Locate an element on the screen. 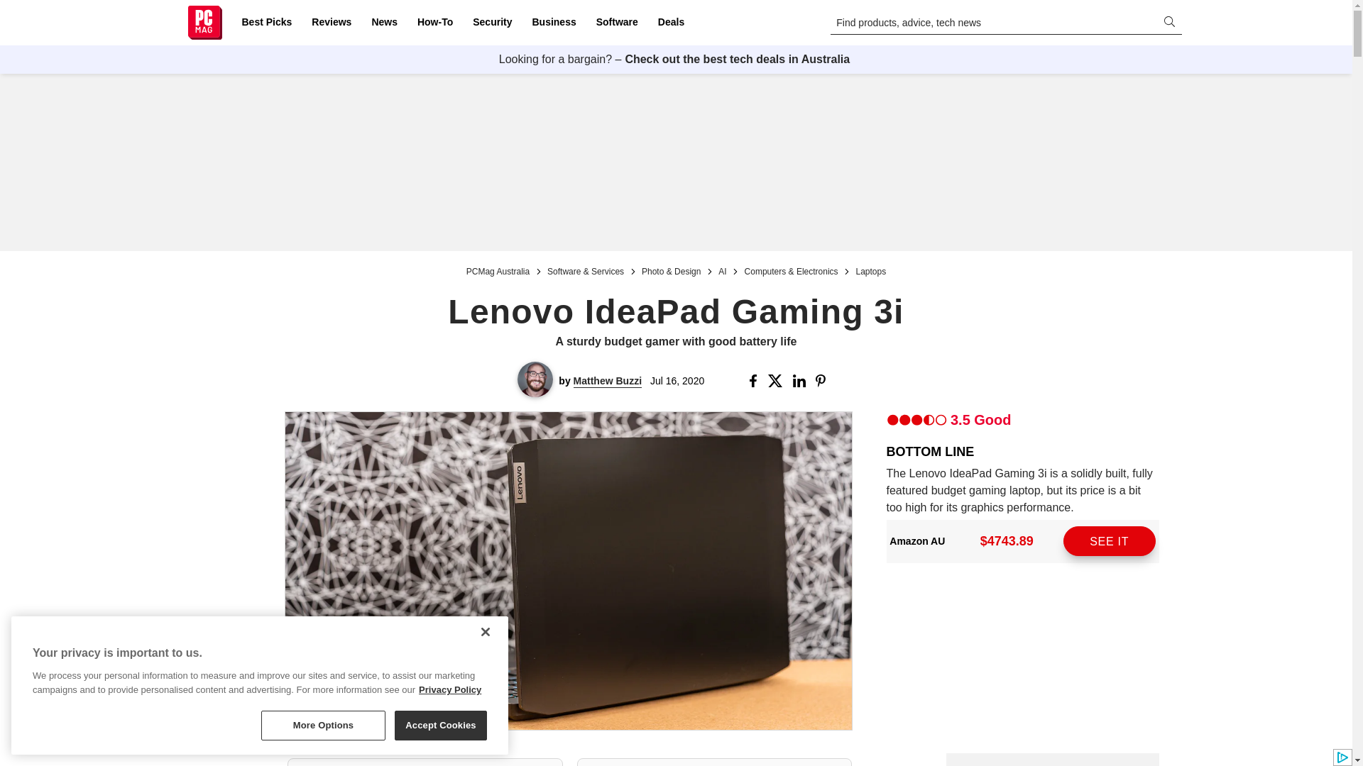 The image size is (1363, 766). Best Picks is located at coordinates (266, 23).